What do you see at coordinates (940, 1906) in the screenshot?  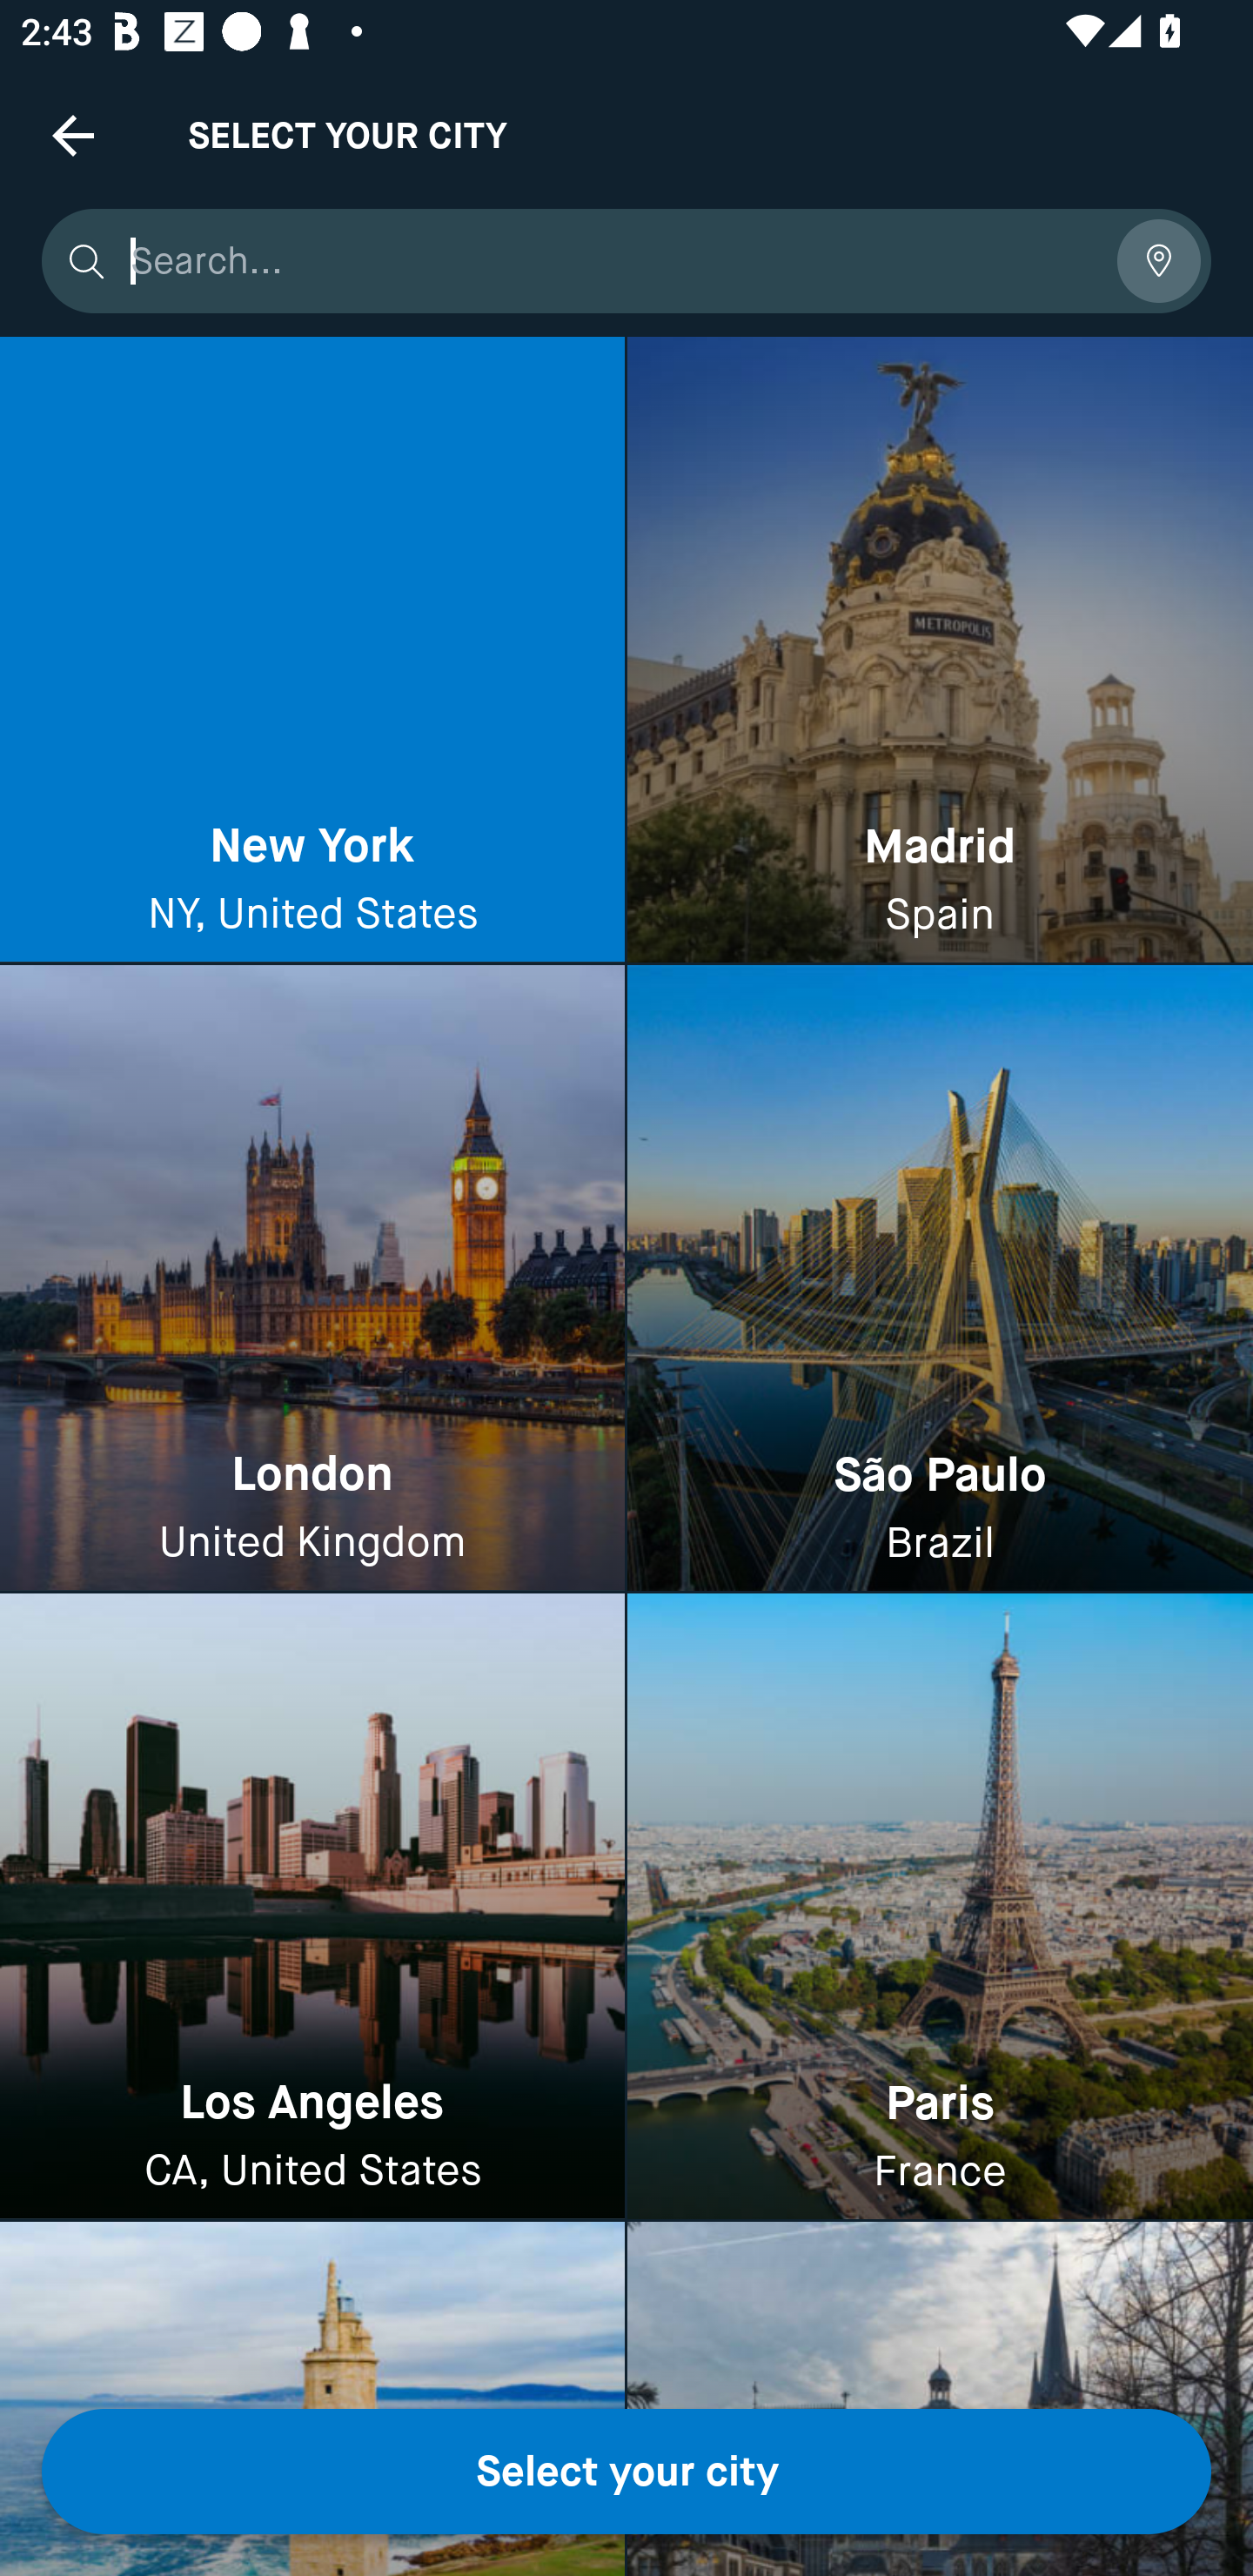 I see `Paris France` at bounding box center [940, 1906].